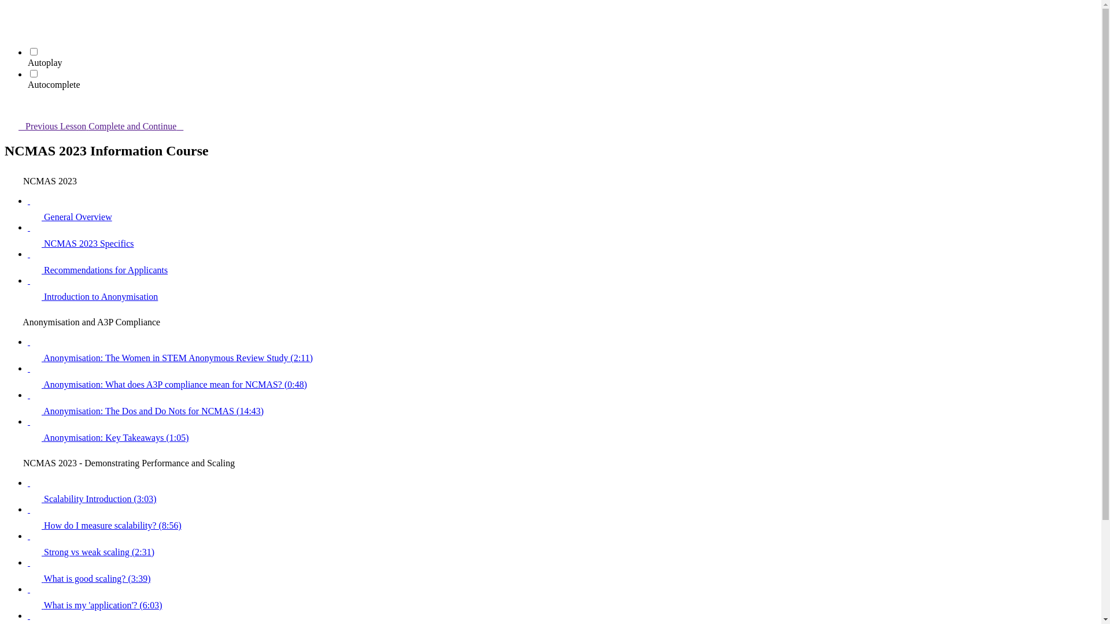 Image resolution: width=1110 pixels, height=624 pixels. Describe the element at coordinates (562, 289) in the screenshot. I see `  Introduction to Anonymisation` at that location.